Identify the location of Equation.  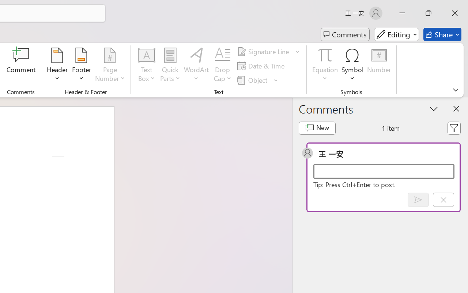
(325, 66).